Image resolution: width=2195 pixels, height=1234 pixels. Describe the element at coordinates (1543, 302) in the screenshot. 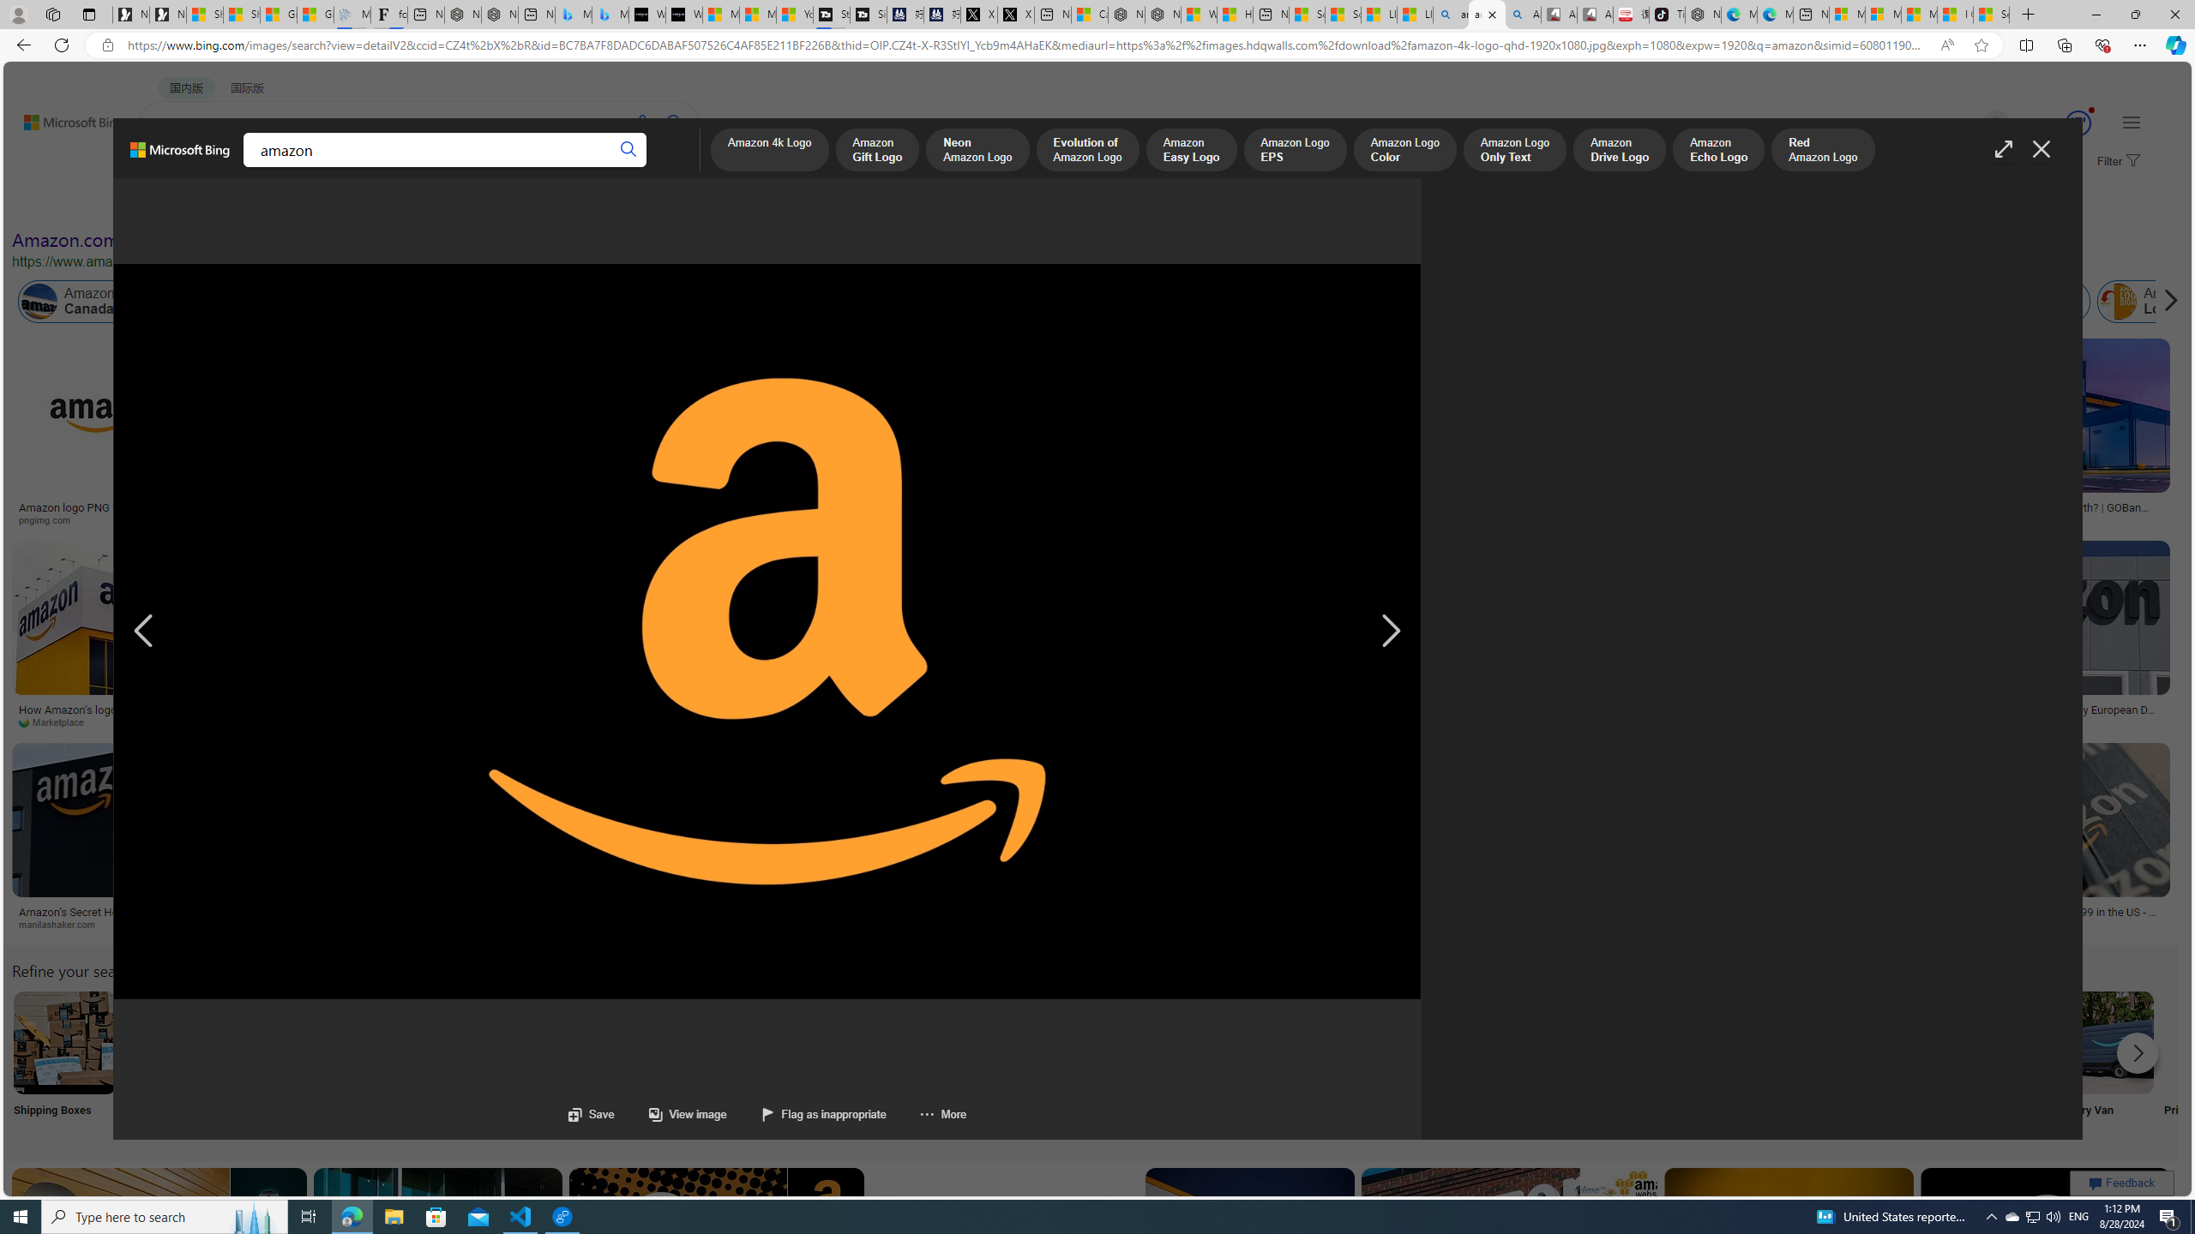

I see `Amazon Forest` at that location.